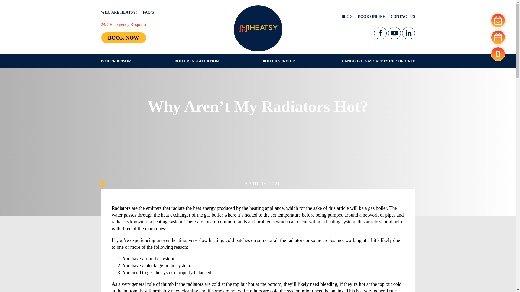  Describe the element at coordinates (347, 16) in the screenshot. I see `BLOG` at that location.